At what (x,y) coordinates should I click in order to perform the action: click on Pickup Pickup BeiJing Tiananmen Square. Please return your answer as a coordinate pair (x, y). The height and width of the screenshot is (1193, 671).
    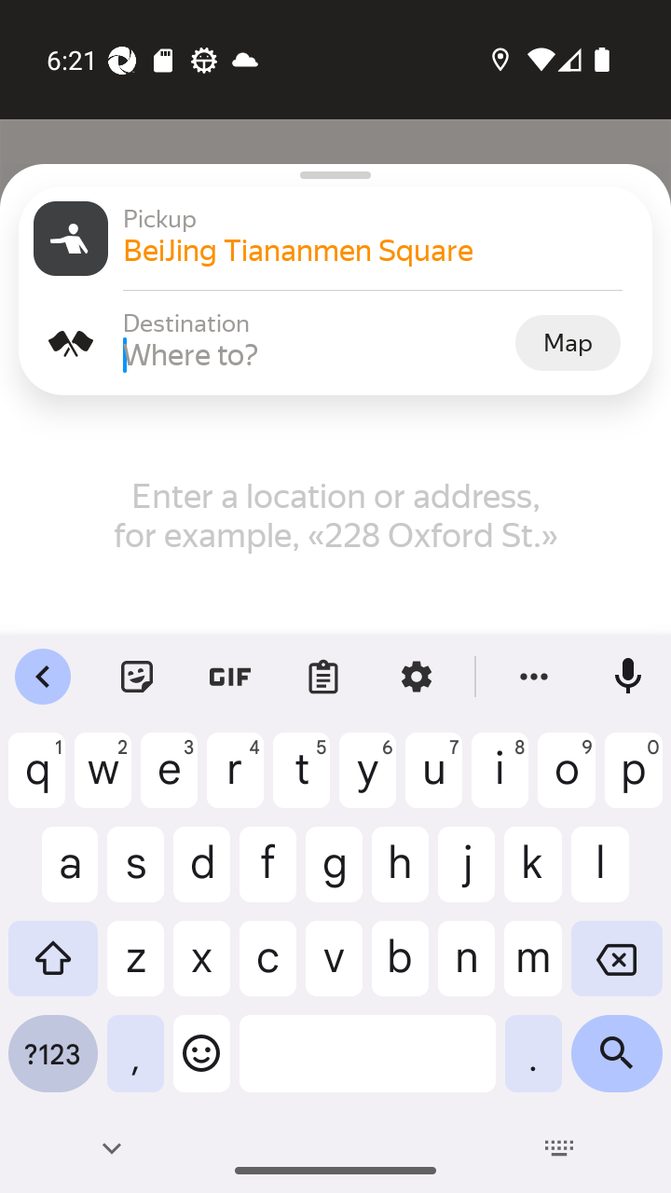
    Looking at the image, I should click on (335, 239).